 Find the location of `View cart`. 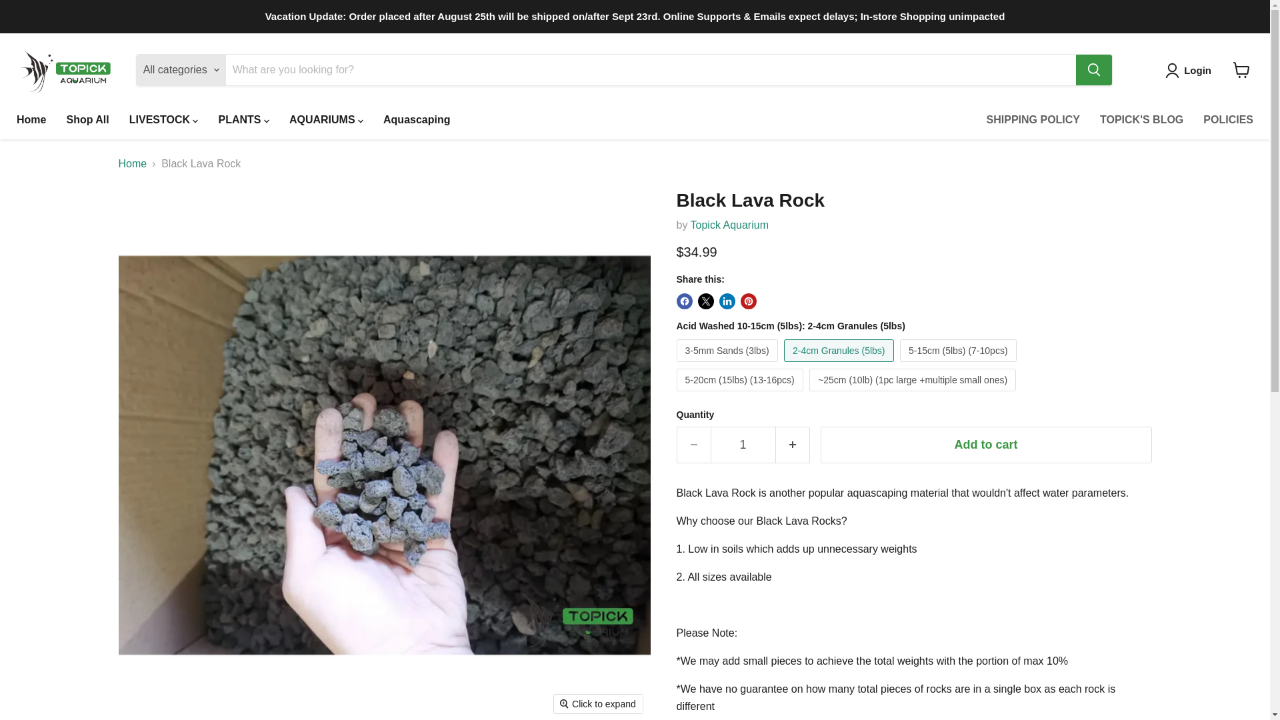

View cart is located at coordinates (1241, 70).